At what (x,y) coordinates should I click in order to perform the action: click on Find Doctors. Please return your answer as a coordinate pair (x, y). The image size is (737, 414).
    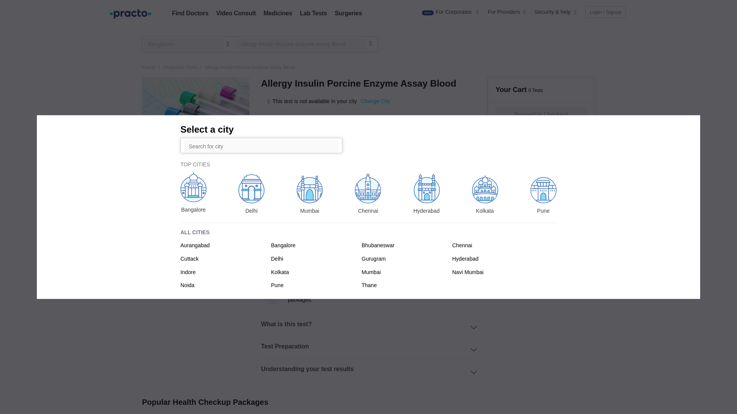
    Looking at the image, I should click on (190, 13).